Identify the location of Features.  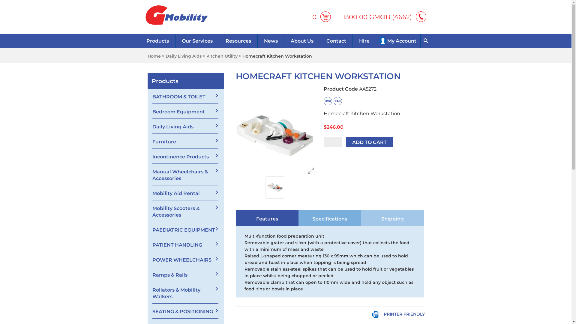
(267, 218).